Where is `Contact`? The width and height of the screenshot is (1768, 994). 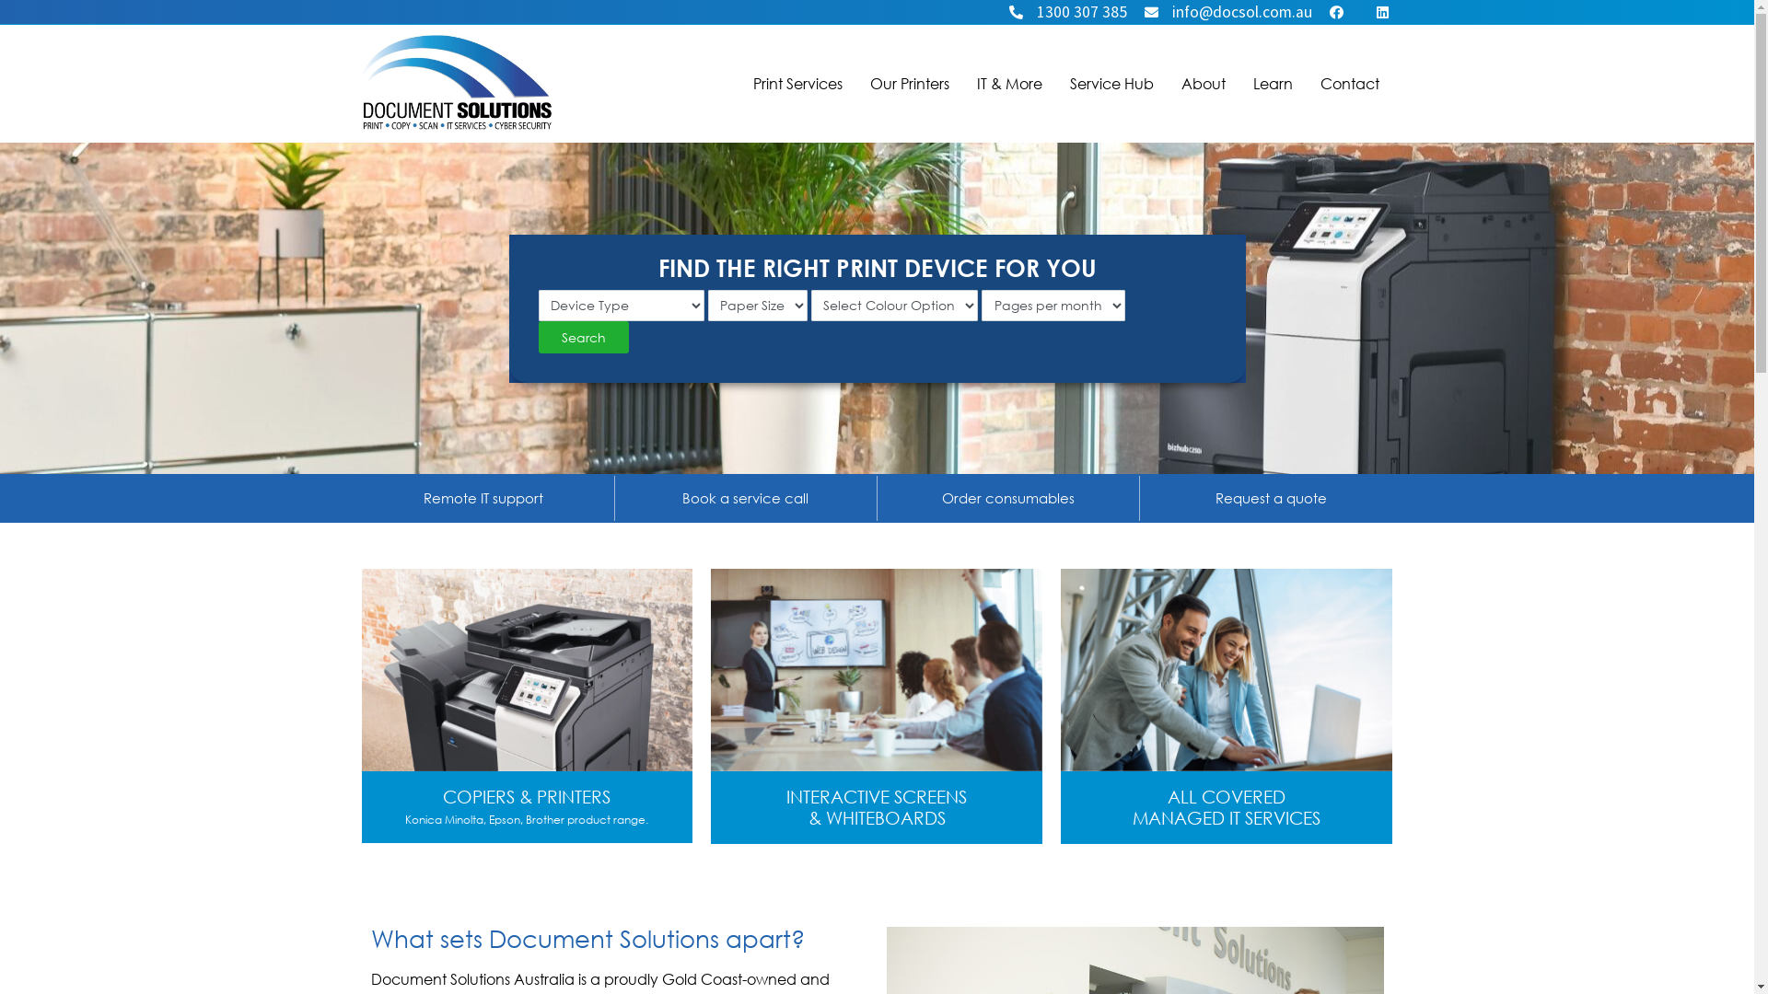 Contact is located at coordinates (1349, 84).